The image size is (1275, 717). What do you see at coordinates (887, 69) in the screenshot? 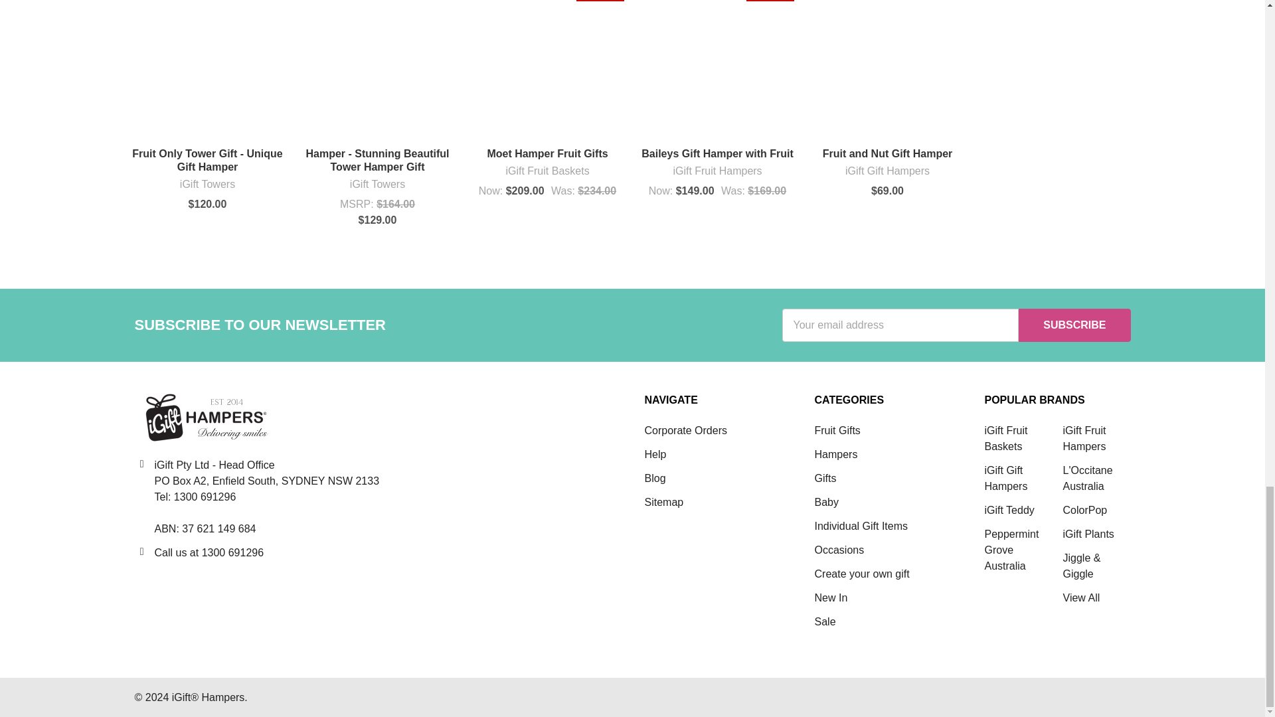
I see `Fruit and Nut Gift Hamper` at bounding box center [887, 69].